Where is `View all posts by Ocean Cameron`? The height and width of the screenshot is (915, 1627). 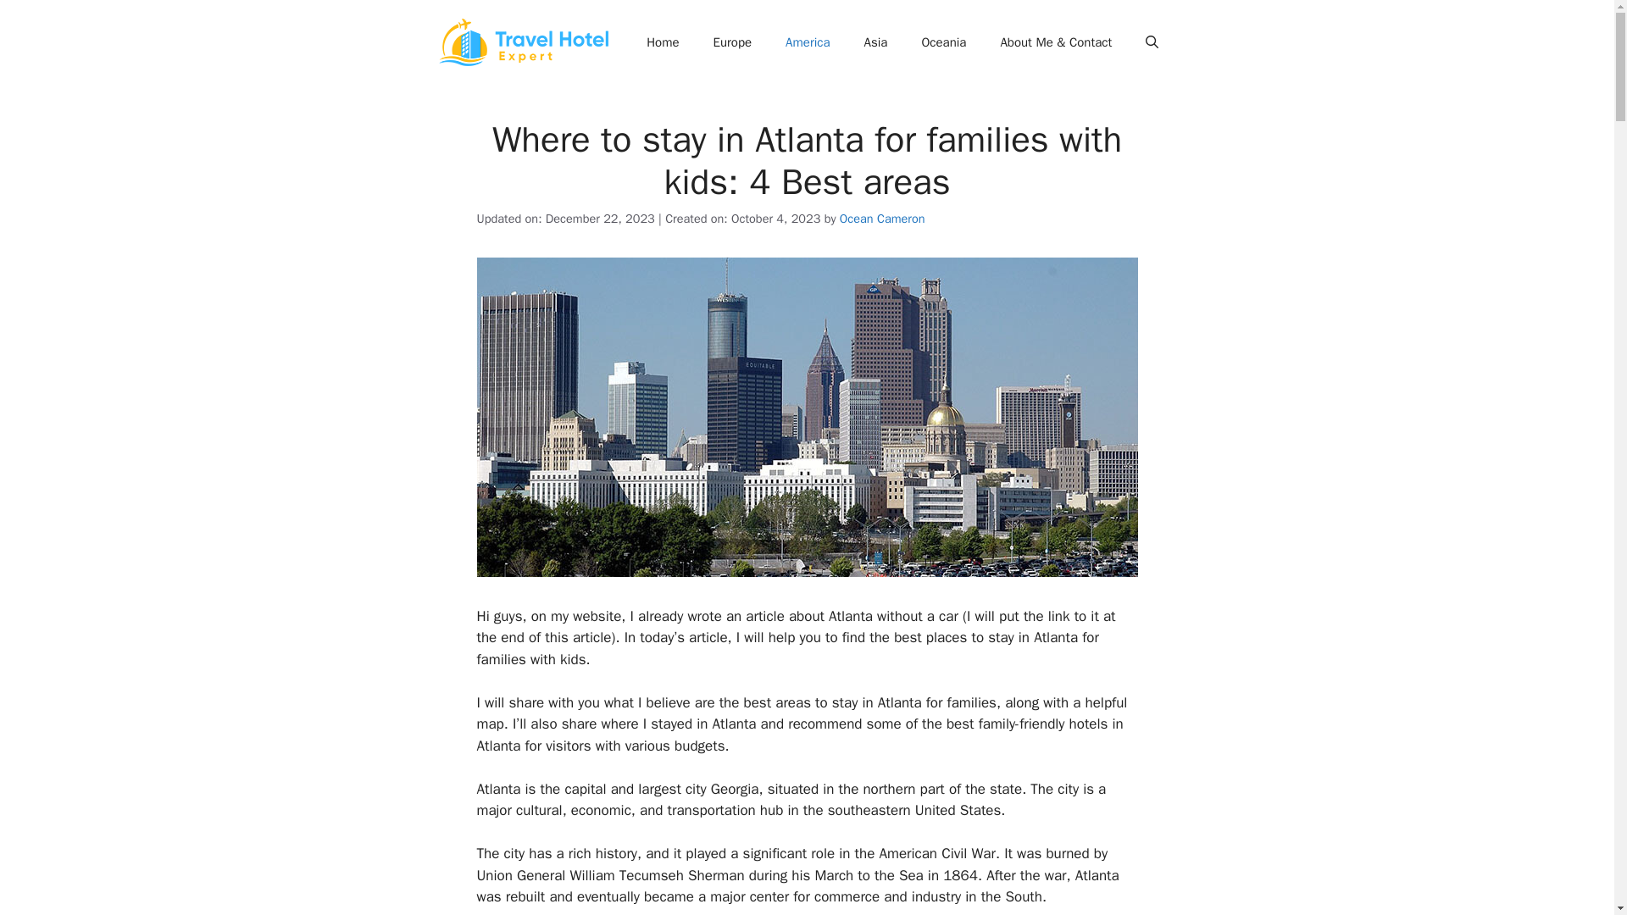 View all posts by Ocean Cameron is located at coordinates (882, 219).